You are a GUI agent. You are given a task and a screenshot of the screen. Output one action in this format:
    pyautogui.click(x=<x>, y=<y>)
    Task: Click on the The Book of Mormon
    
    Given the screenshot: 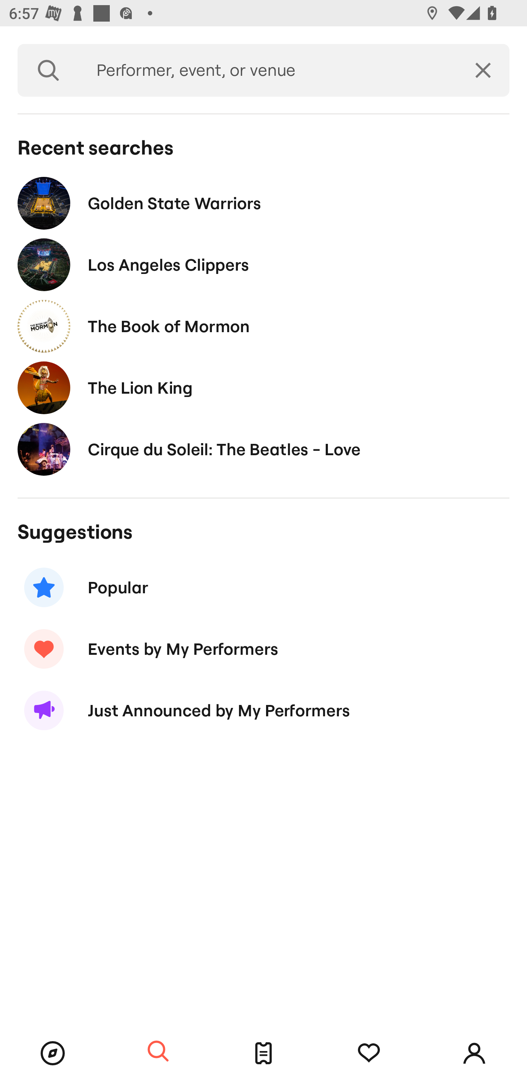 What is the action you would take?
    pyautogui.click(x=263, y=326)
    